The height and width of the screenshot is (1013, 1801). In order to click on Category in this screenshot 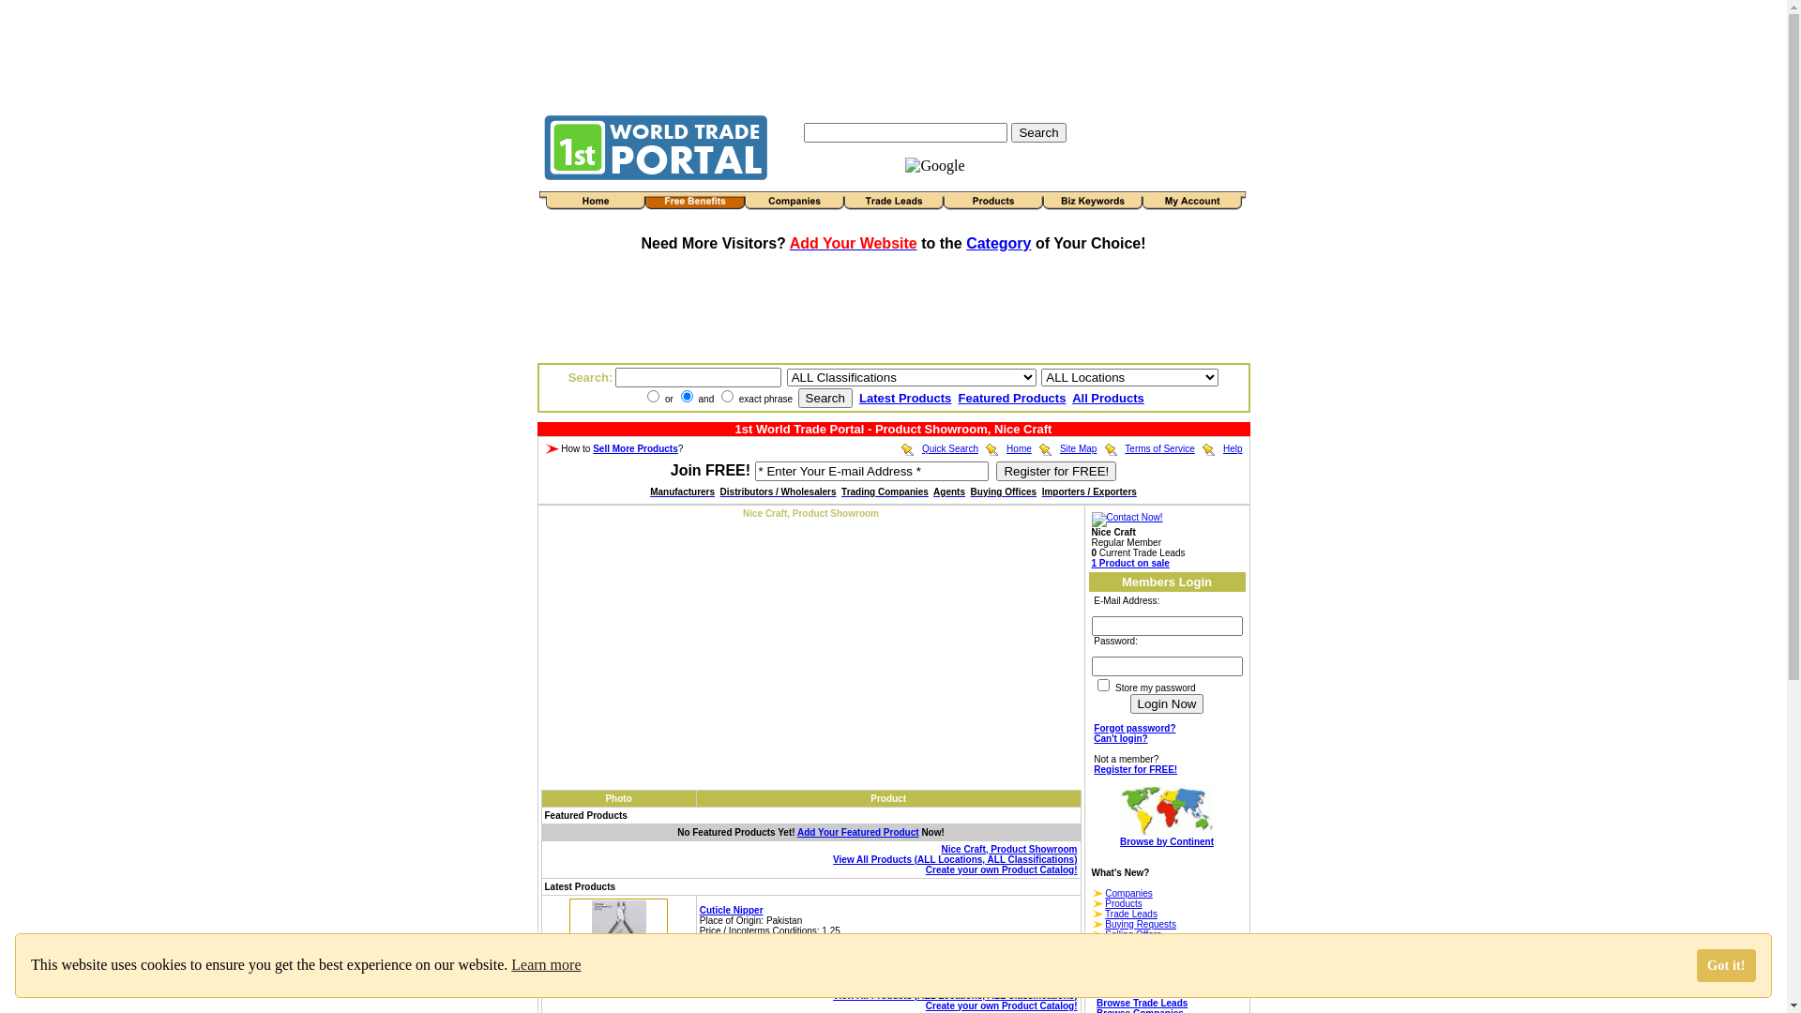, I will do `click(998, 244)`.